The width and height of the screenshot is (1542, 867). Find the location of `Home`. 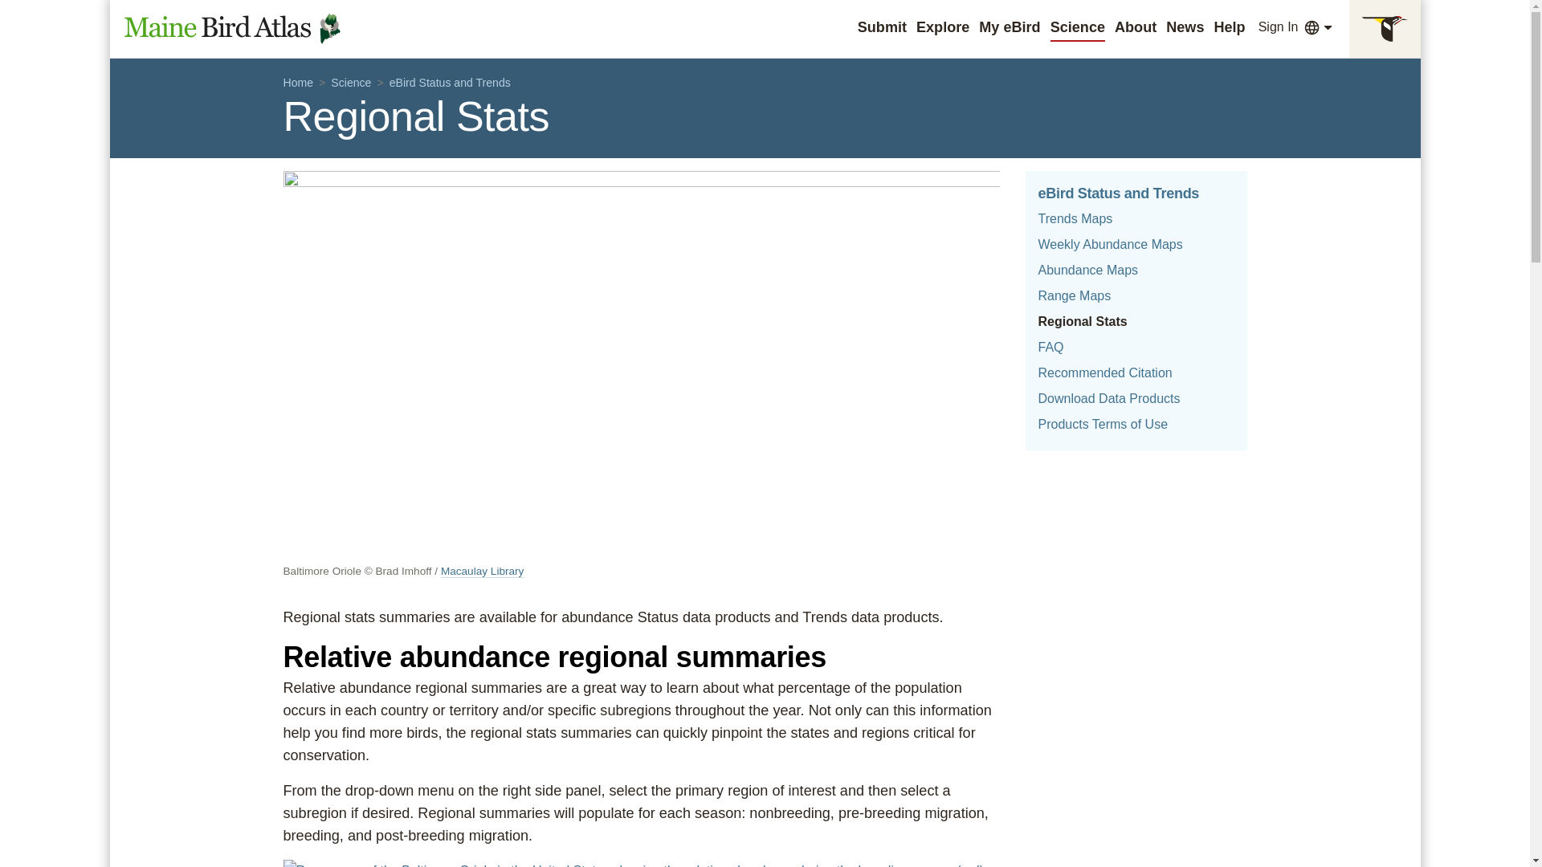

Home is located at coordinates (297, 82).